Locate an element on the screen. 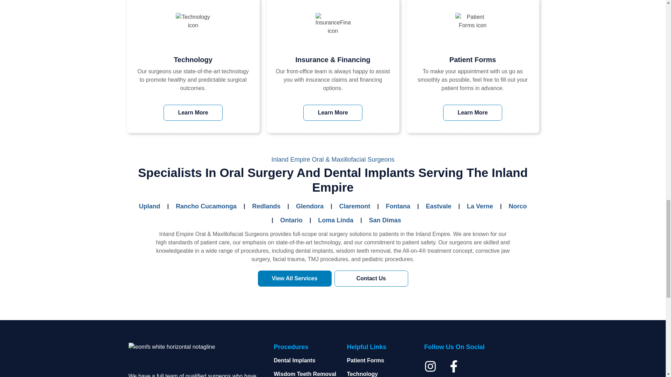  Patient Forms icon is located at coordinates (472, 28).